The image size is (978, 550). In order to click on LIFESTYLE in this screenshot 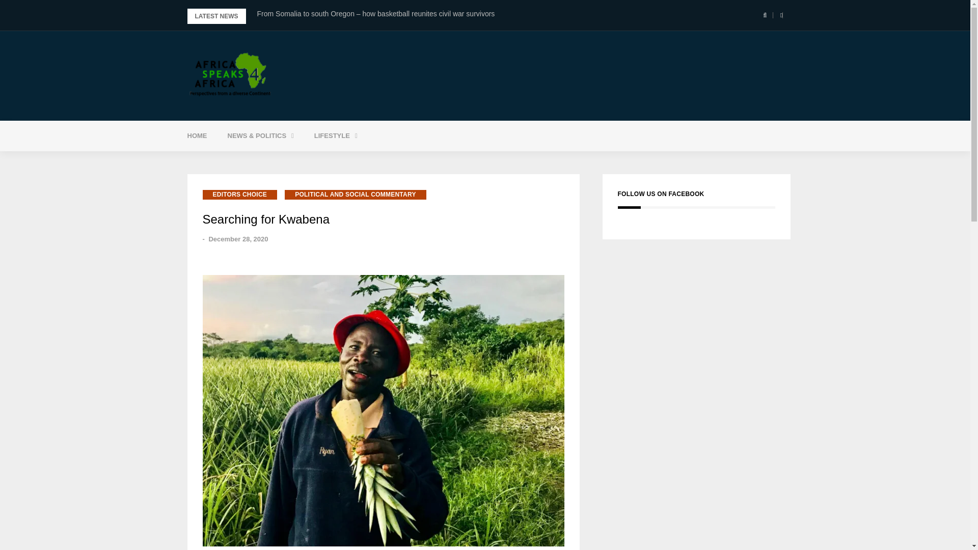, I will do `click(336, 135)`.